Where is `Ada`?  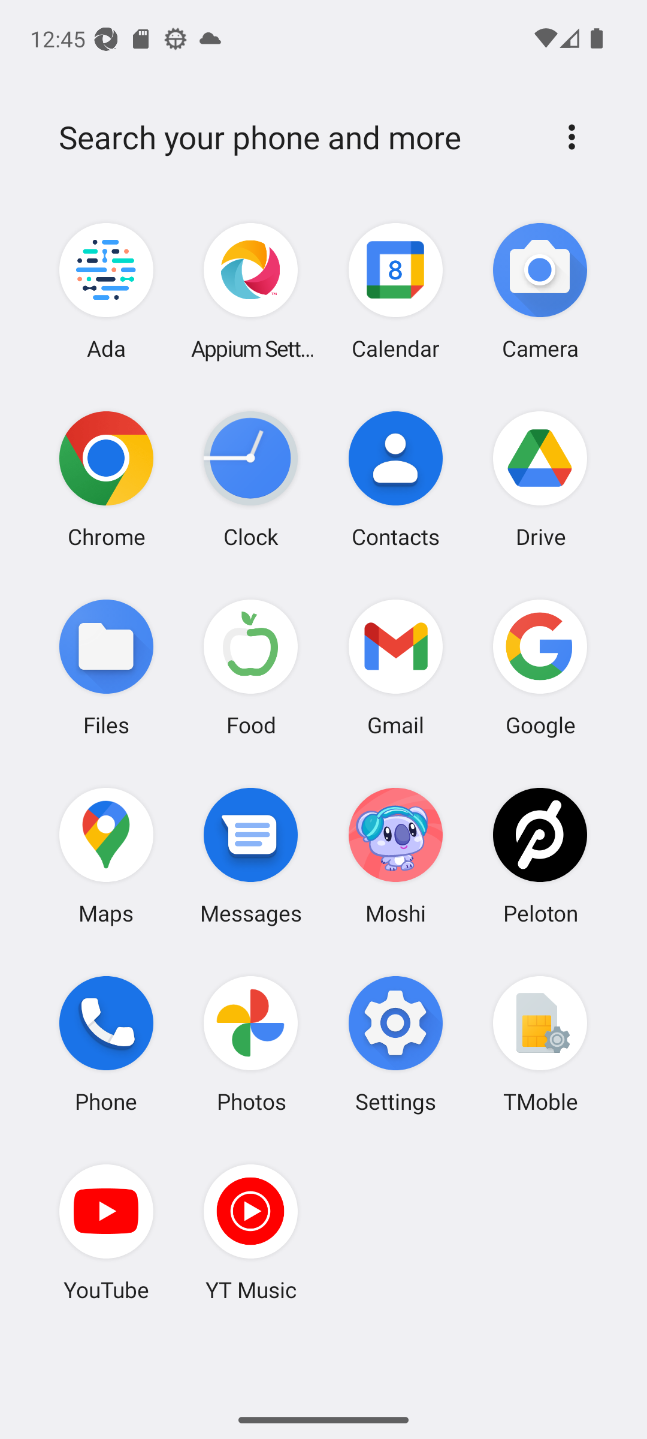
Ada is located at coordinates (107, 291).